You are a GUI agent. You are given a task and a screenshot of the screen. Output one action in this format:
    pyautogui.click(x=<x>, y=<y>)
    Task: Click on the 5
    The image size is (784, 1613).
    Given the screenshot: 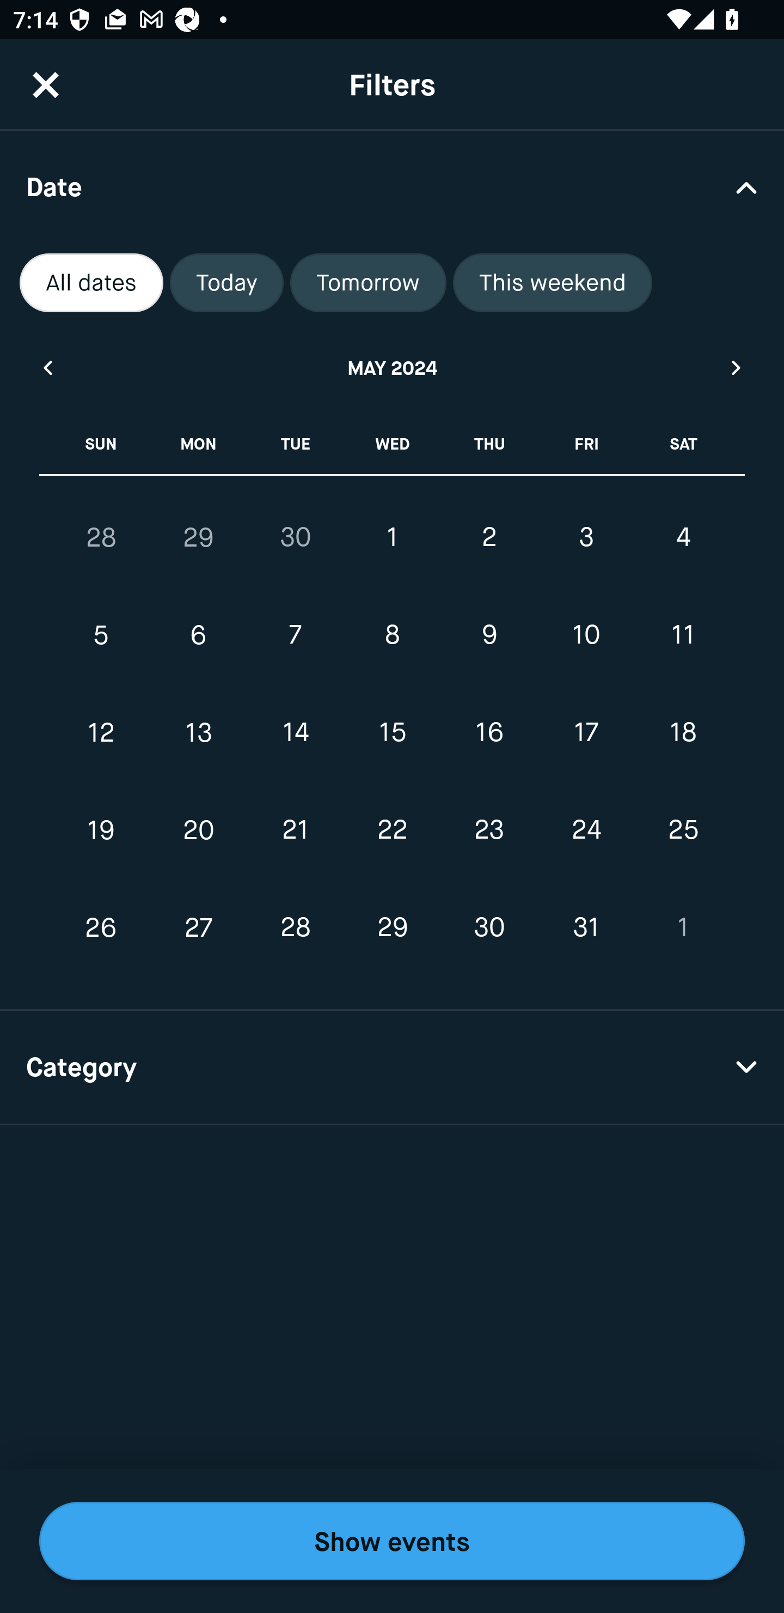 What is the action you would take?
    pyautogui.click(x=101, y=635)
    